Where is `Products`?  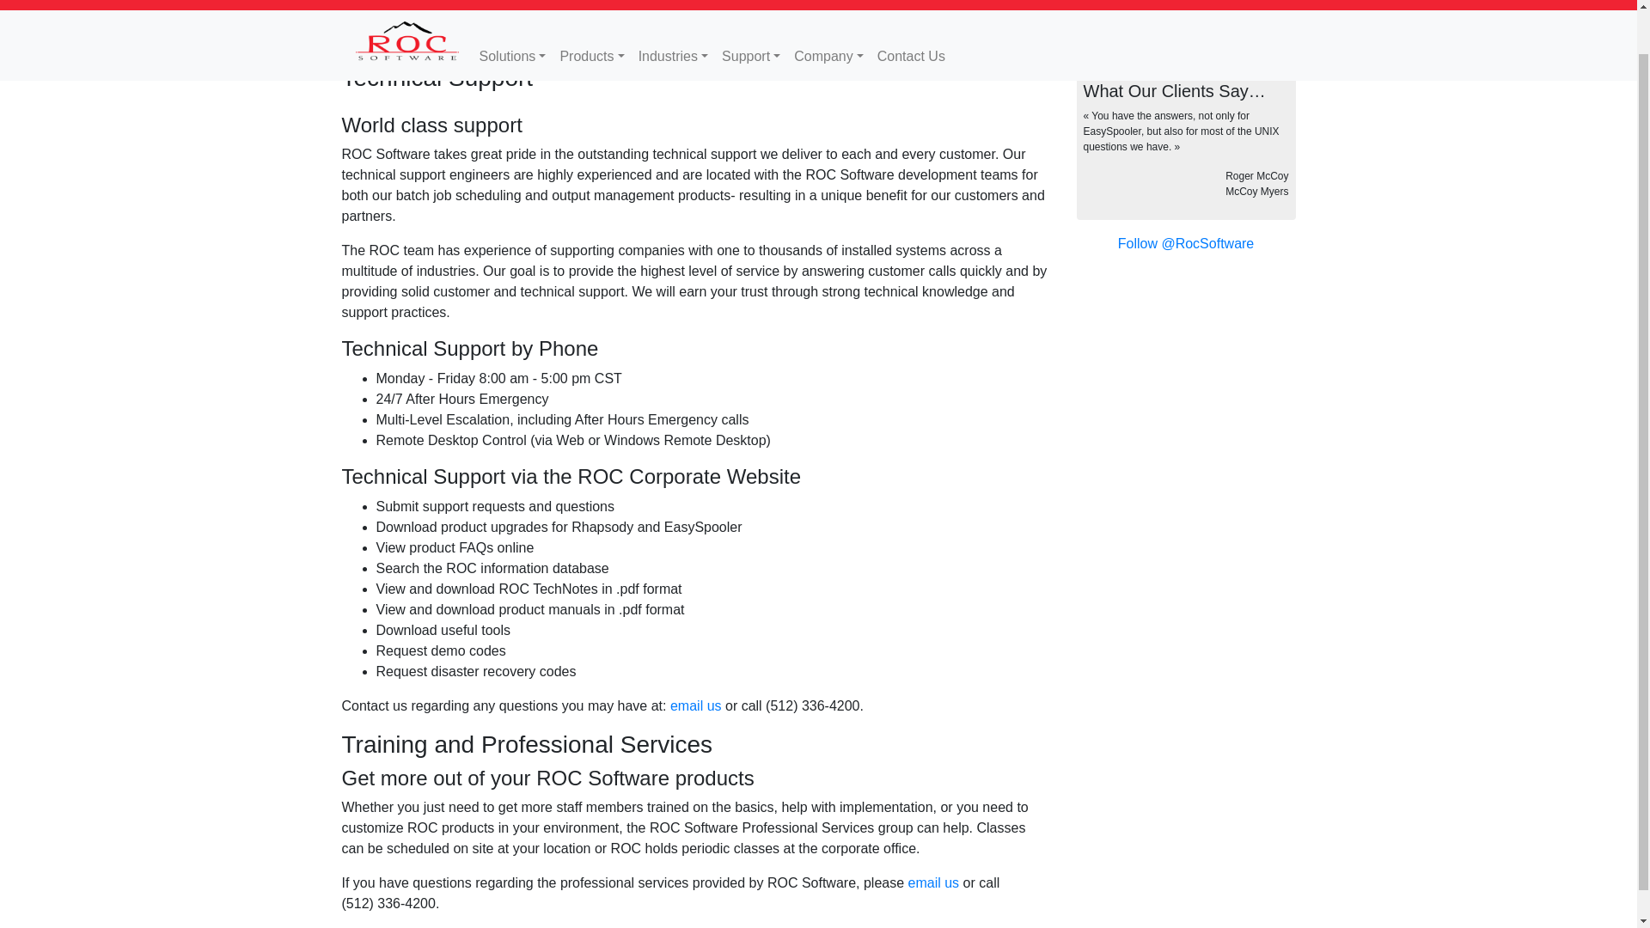
Products is located at coordinates (591, 14).